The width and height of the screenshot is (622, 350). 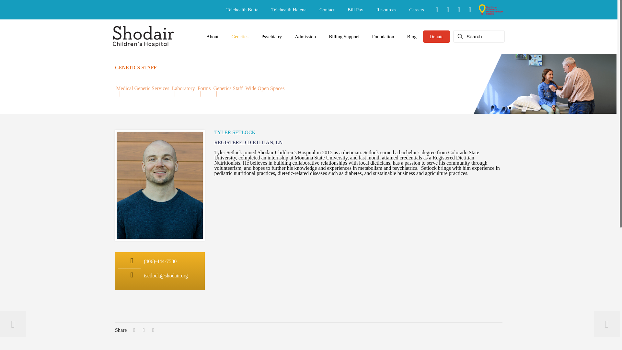 What do you see at coordinates (386, 10) in the screenshot?
I see `Resources` at bounding box center [386, 10].